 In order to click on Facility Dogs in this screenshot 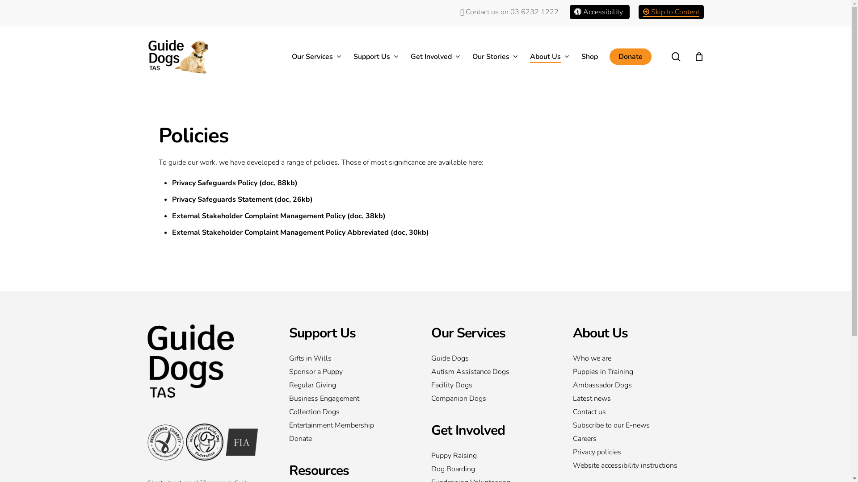, I will do `click(488, 385)`.